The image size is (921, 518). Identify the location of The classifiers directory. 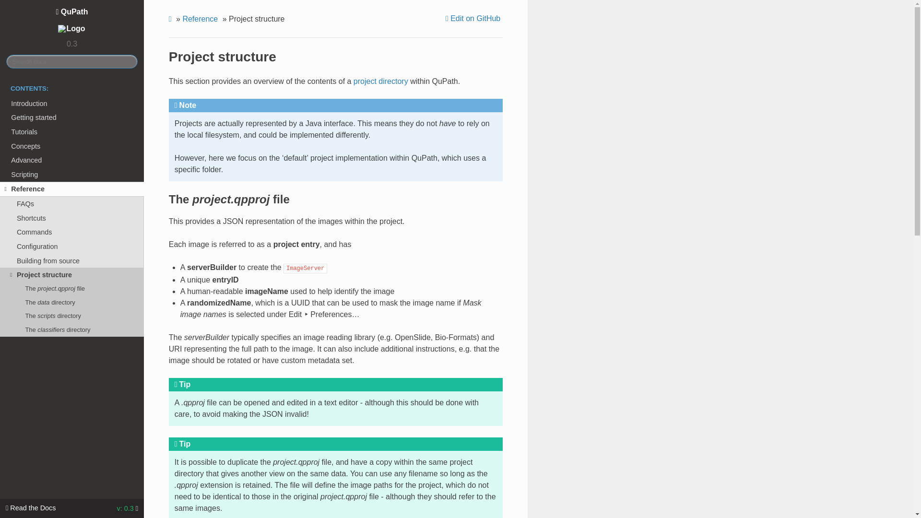
(72, 329).